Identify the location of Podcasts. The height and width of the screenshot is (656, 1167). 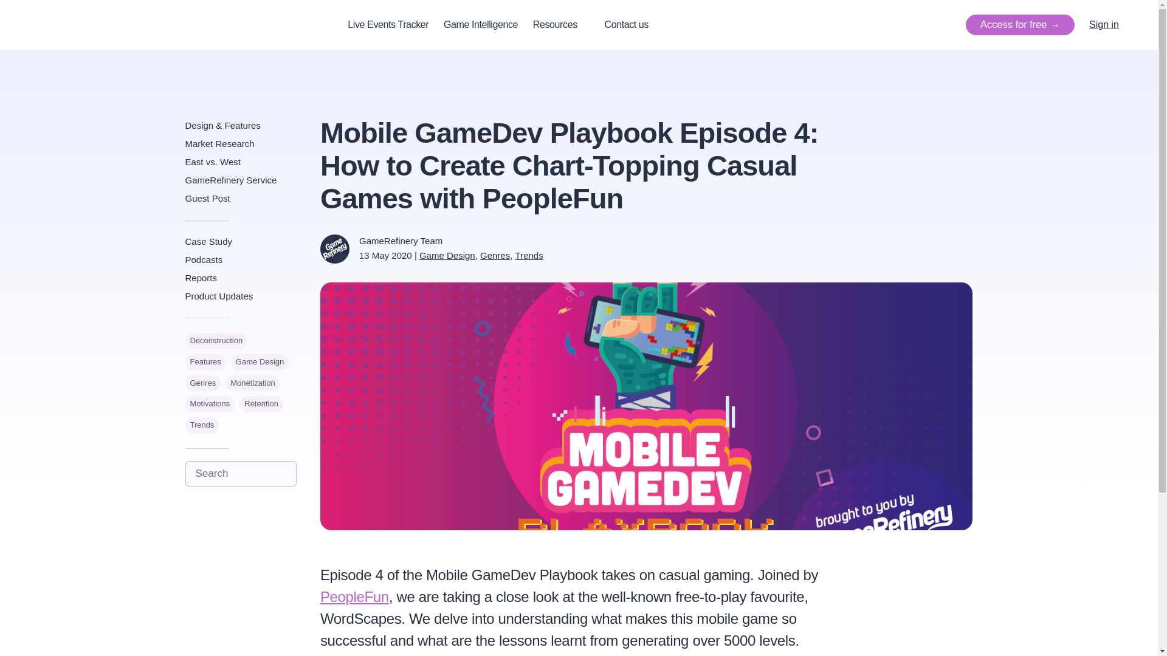
(240, 259).